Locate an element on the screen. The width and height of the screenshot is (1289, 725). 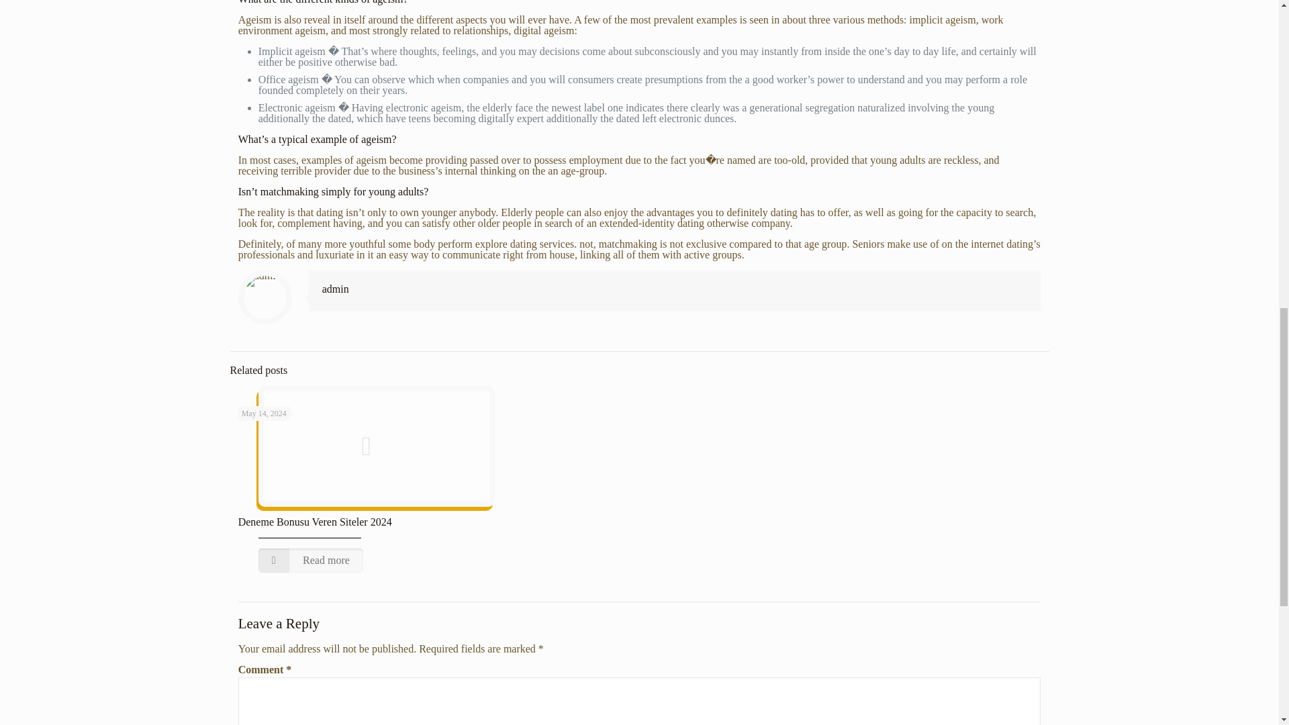
Read more is located at coordinates (311, 560).